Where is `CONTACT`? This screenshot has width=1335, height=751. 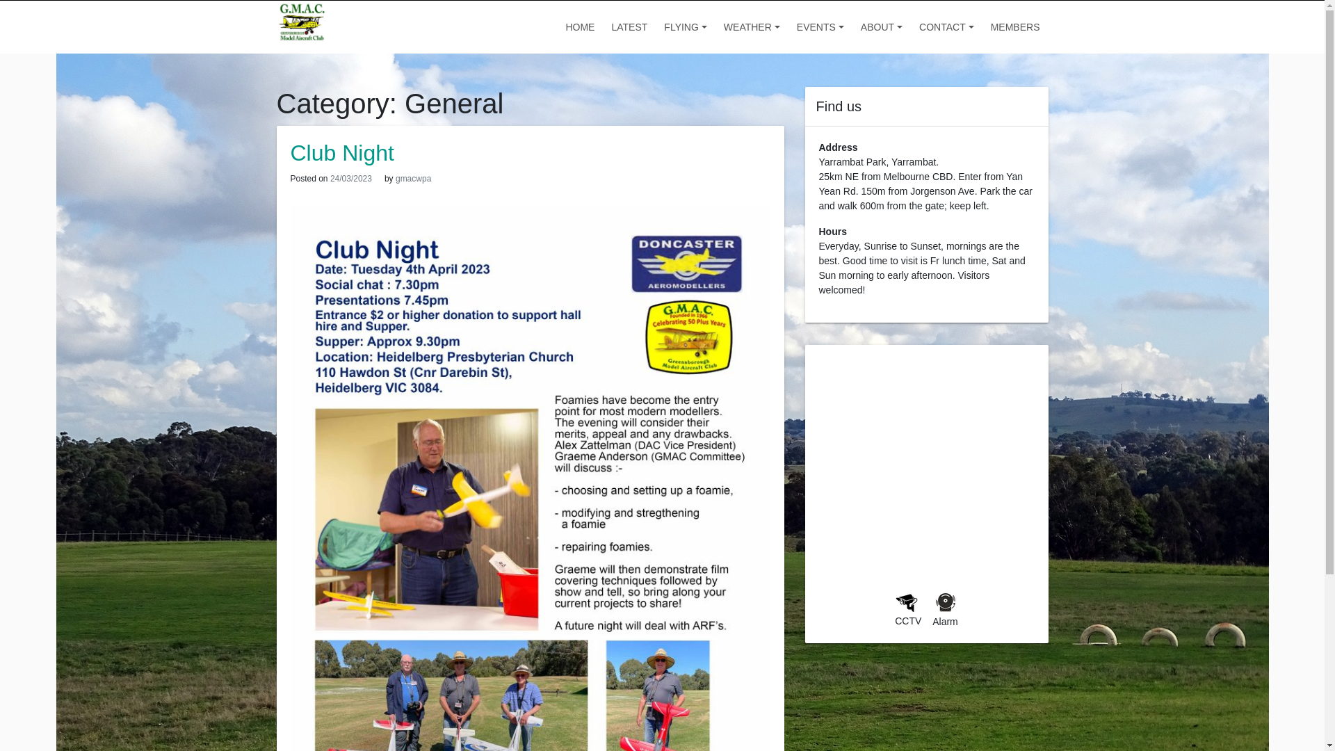
CONTACT is located at coordinates (947, 27).